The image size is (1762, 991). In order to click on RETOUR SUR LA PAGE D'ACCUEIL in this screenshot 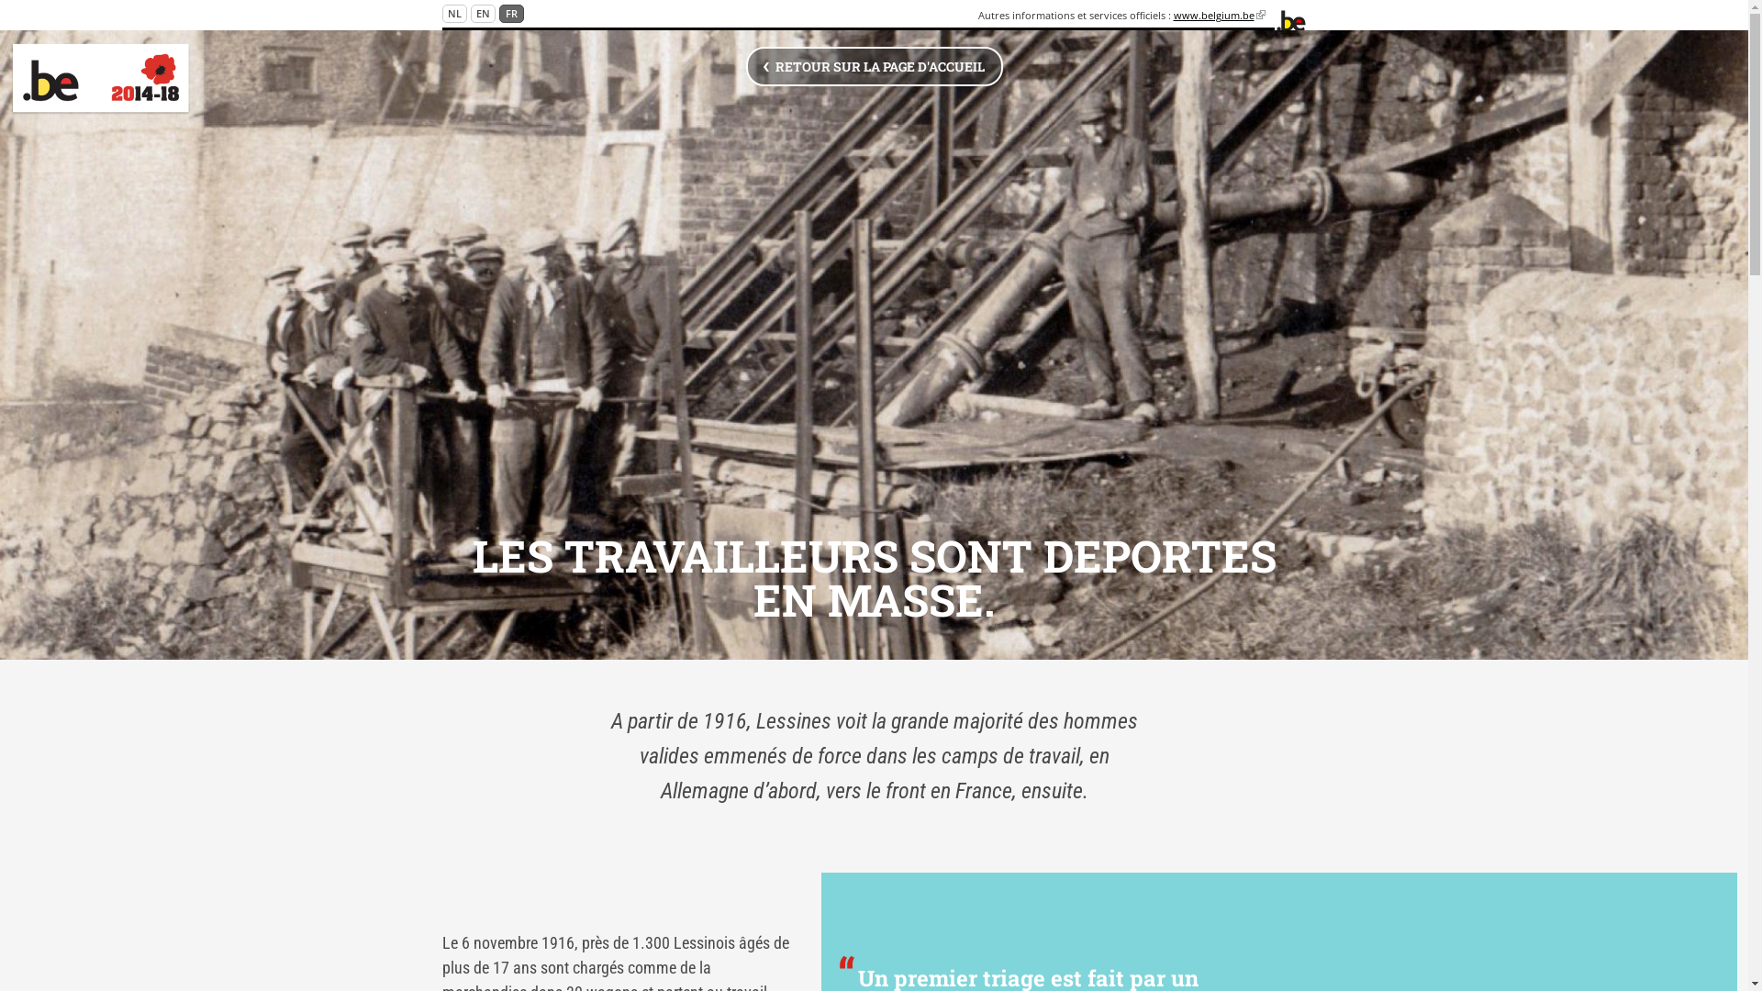, I will do `click(875, 66)`.